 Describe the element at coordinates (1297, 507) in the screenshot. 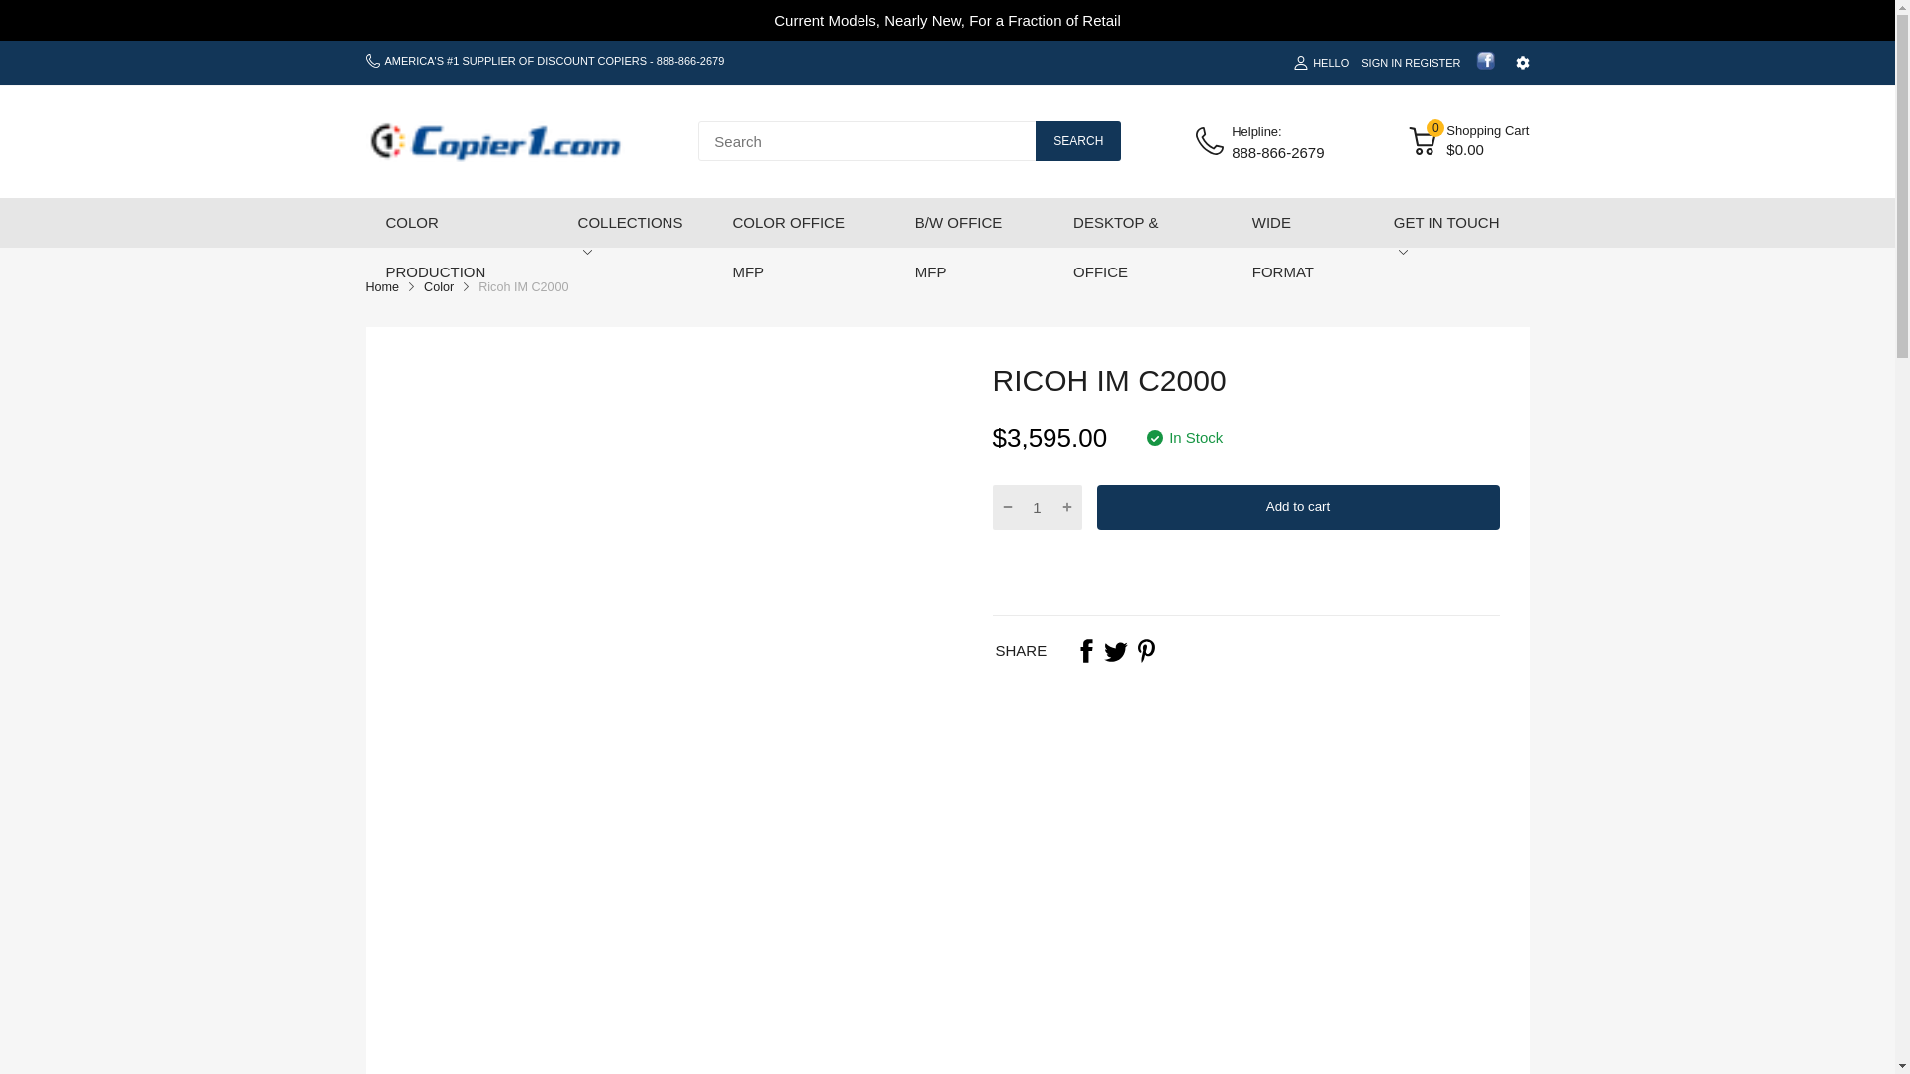

I see `Add to cart` at that location.